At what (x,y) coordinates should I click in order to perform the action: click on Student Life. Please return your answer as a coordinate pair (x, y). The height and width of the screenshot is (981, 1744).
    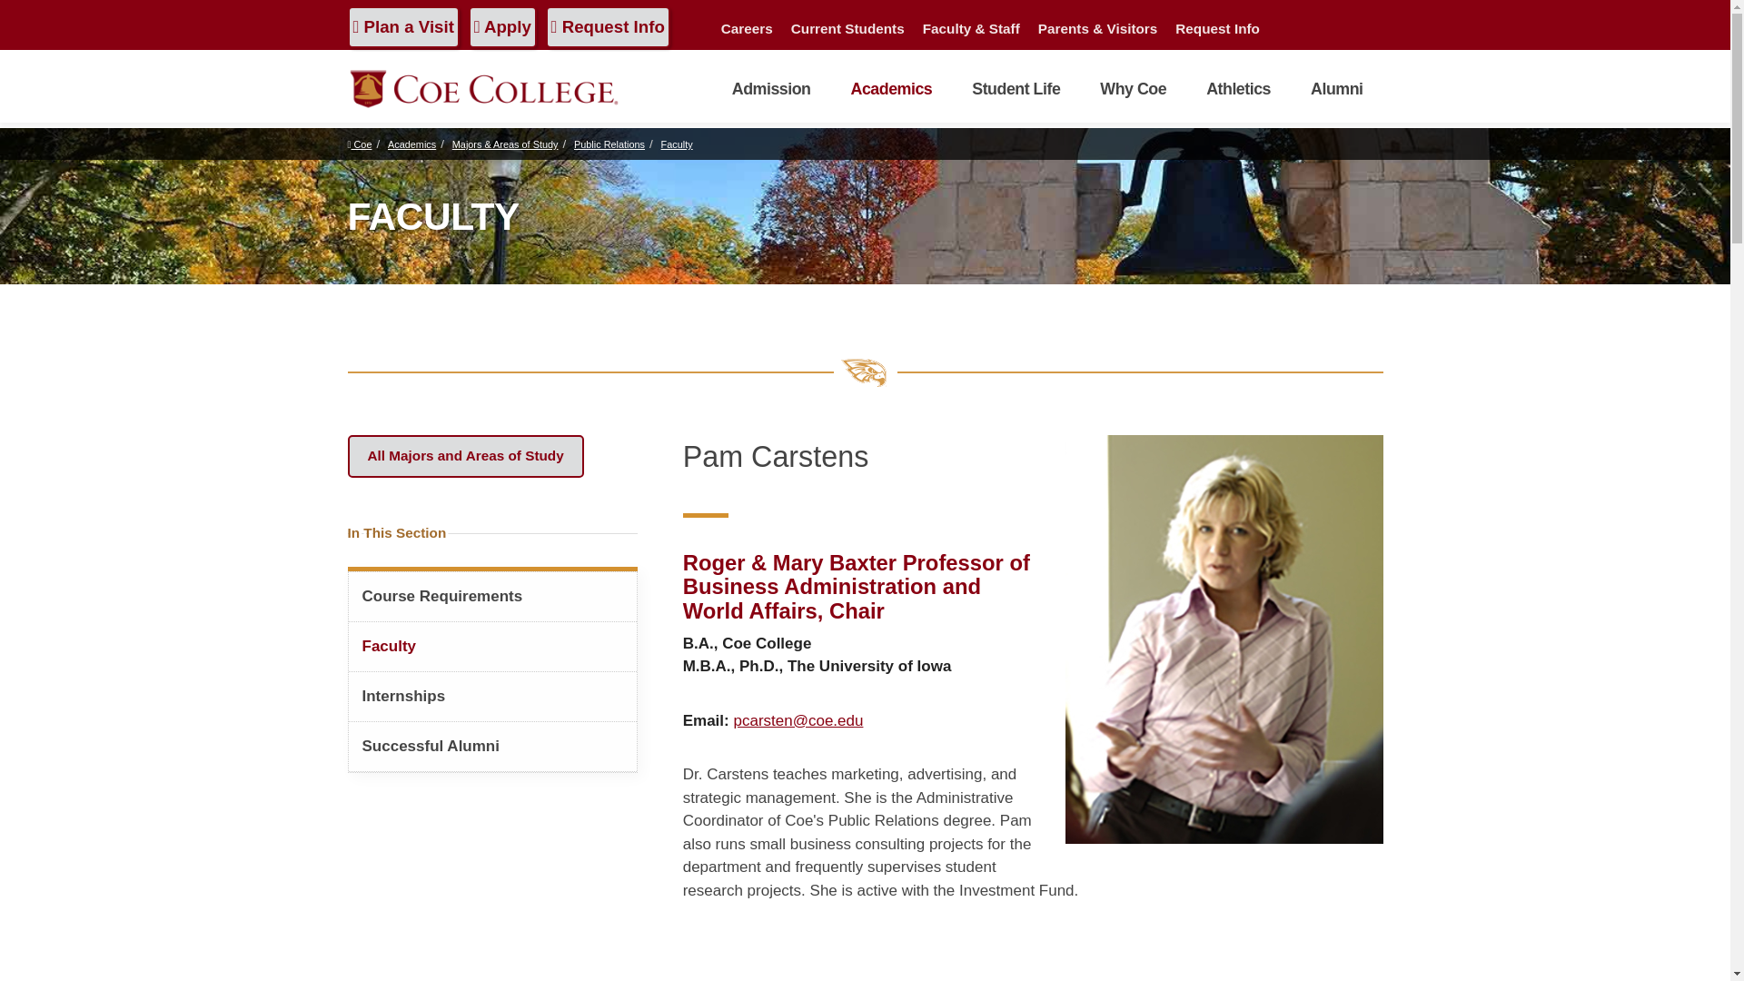
    Looking at the image, I should click on (1016, 89).